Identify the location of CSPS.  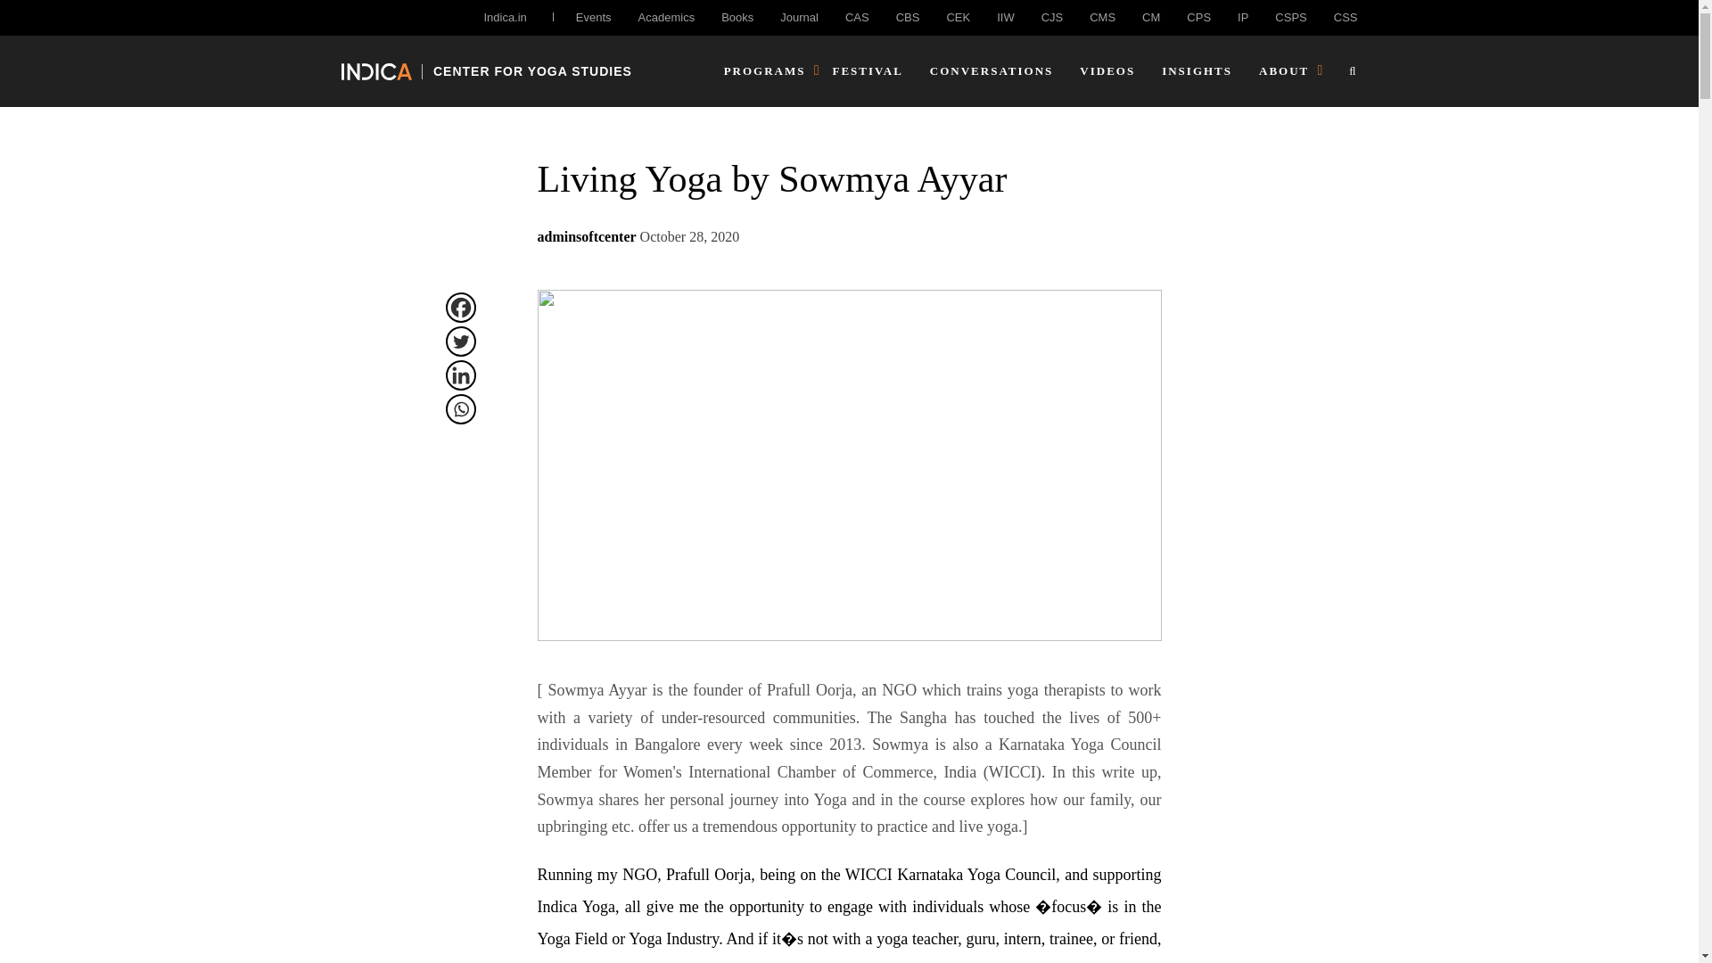
(1290, 17).